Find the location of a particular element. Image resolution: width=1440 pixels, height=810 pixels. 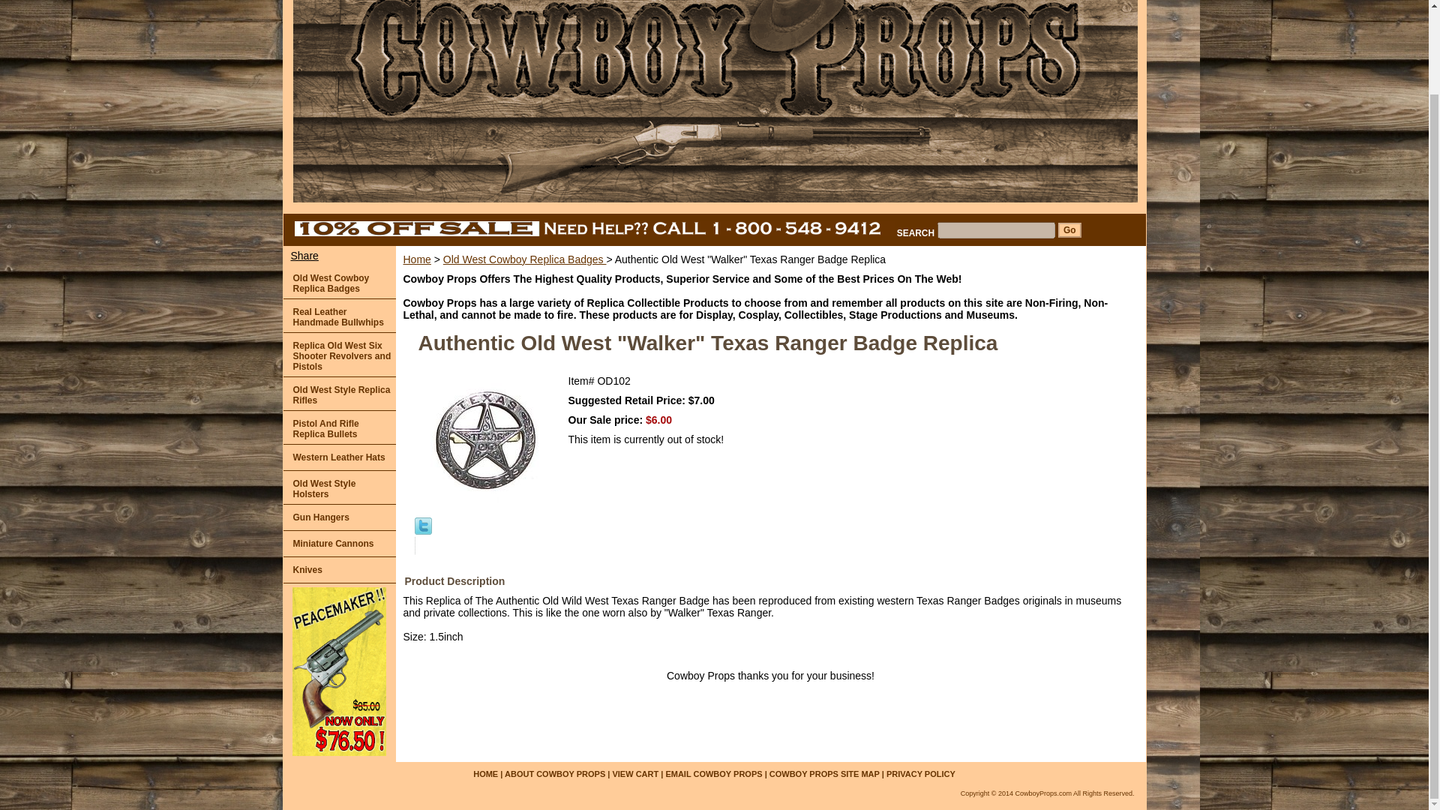

Pistol And Rifle Replica Bullets is located at coordinates (340, 427).